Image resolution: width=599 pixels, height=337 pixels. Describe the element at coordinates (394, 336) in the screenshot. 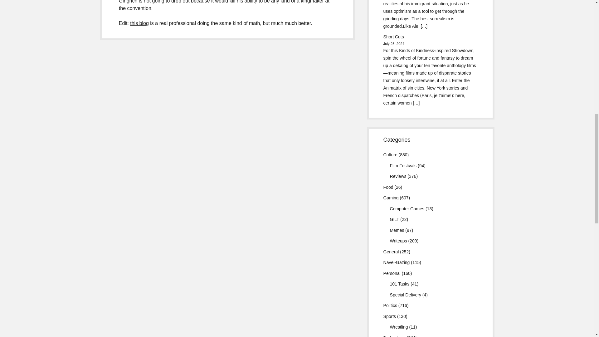

I see `Technology` at that location.